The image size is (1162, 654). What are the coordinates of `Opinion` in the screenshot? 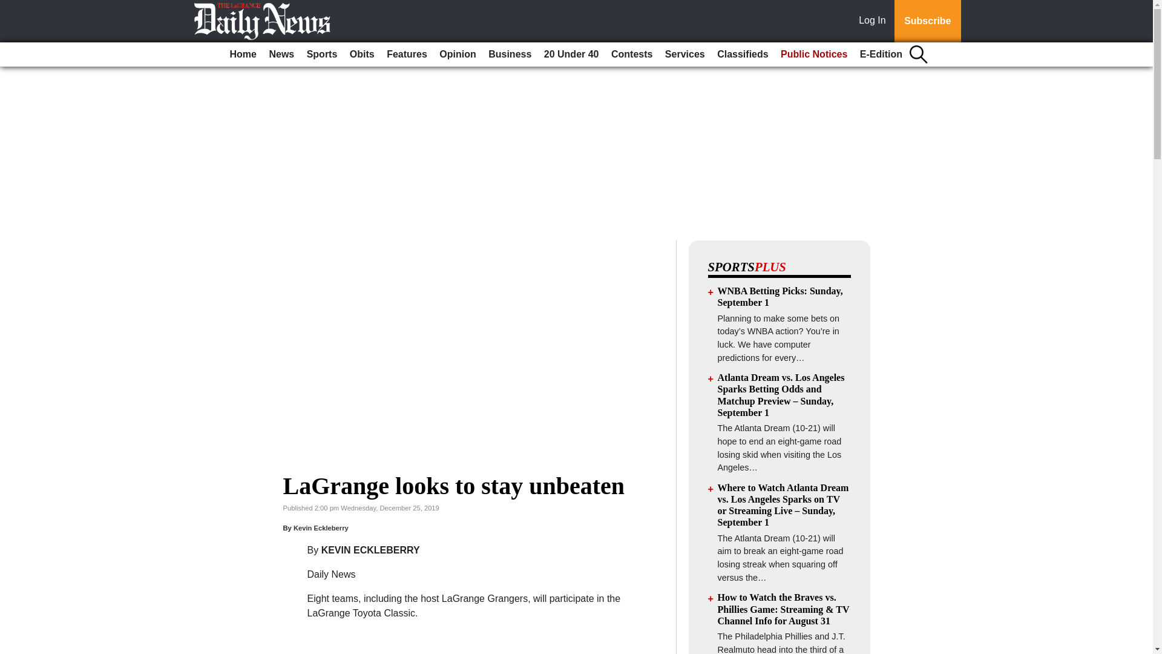 It's located at (458, 54).